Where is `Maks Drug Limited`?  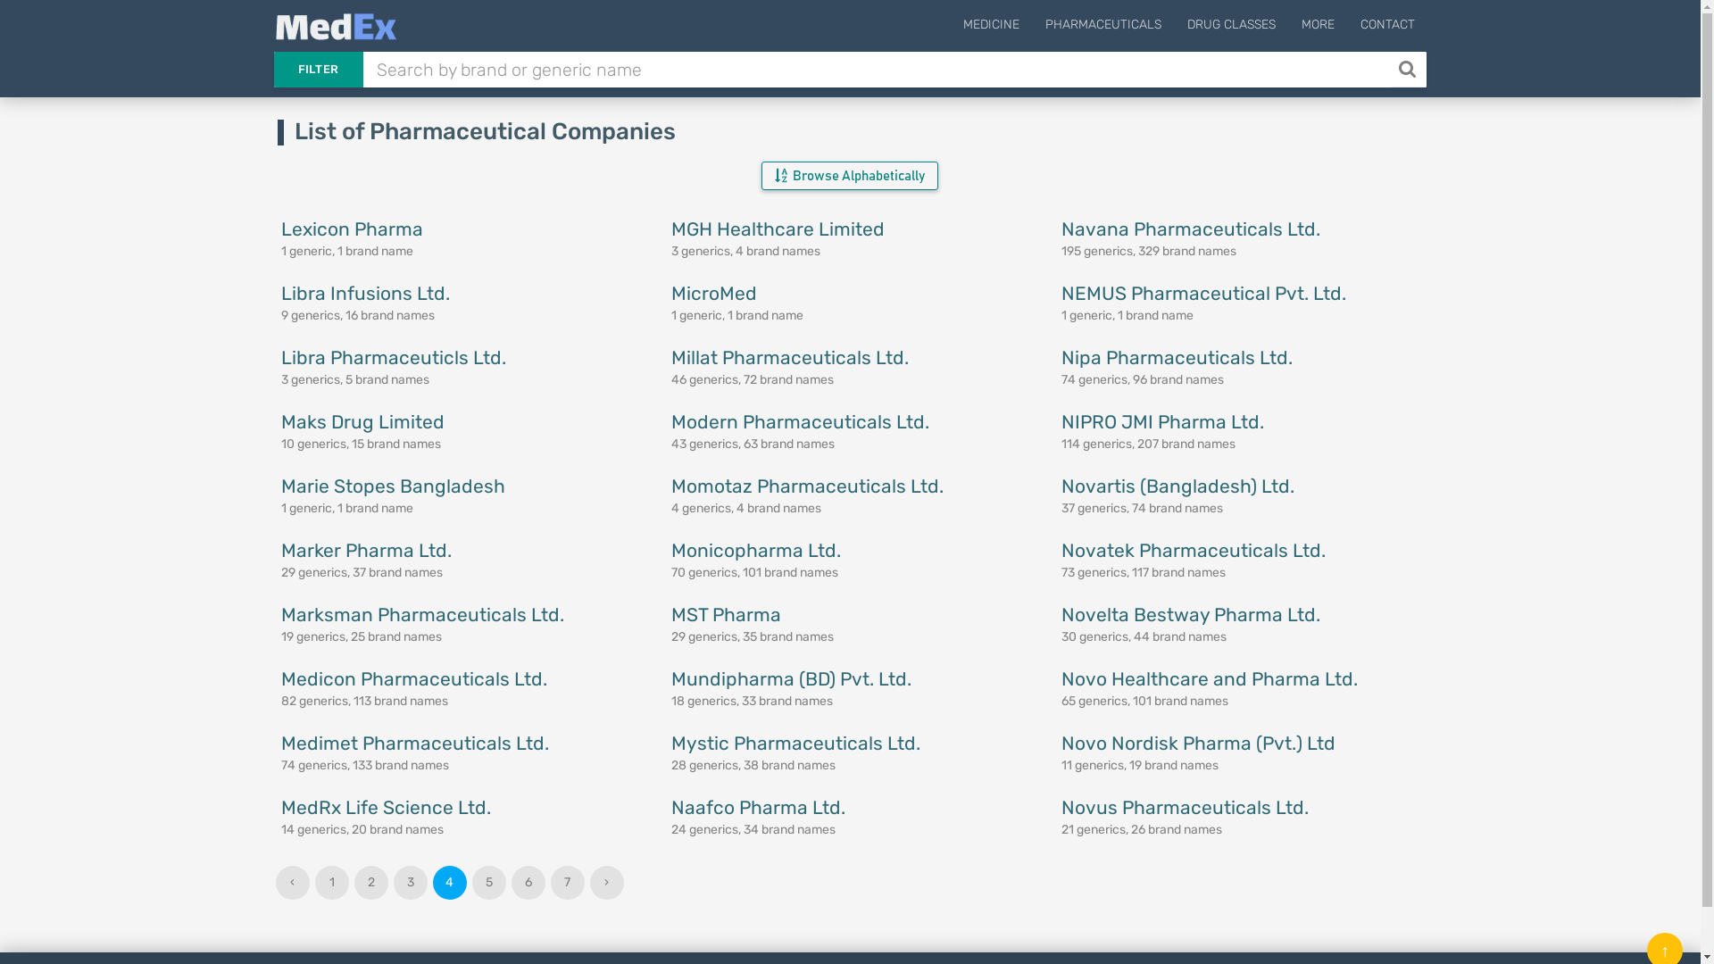 Maks Drug Limited is located at coordinates (362, 421).